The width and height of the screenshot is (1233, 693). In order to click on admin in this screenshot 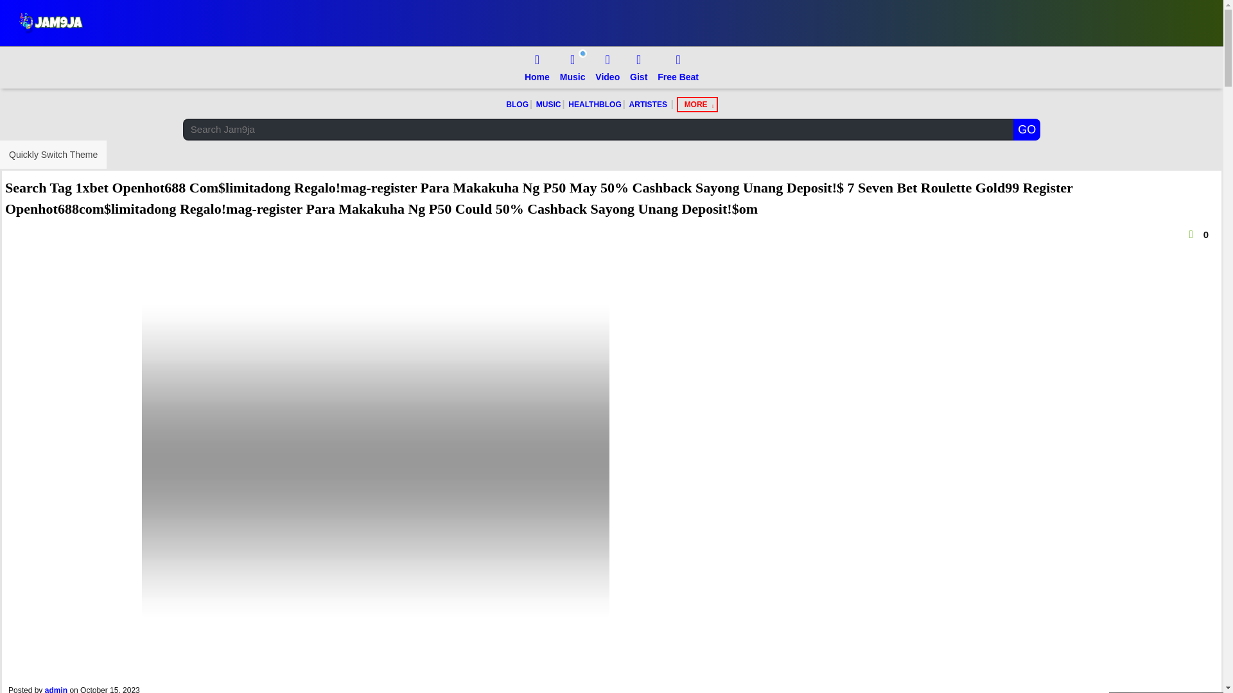, I will do `click(56, 689)`.